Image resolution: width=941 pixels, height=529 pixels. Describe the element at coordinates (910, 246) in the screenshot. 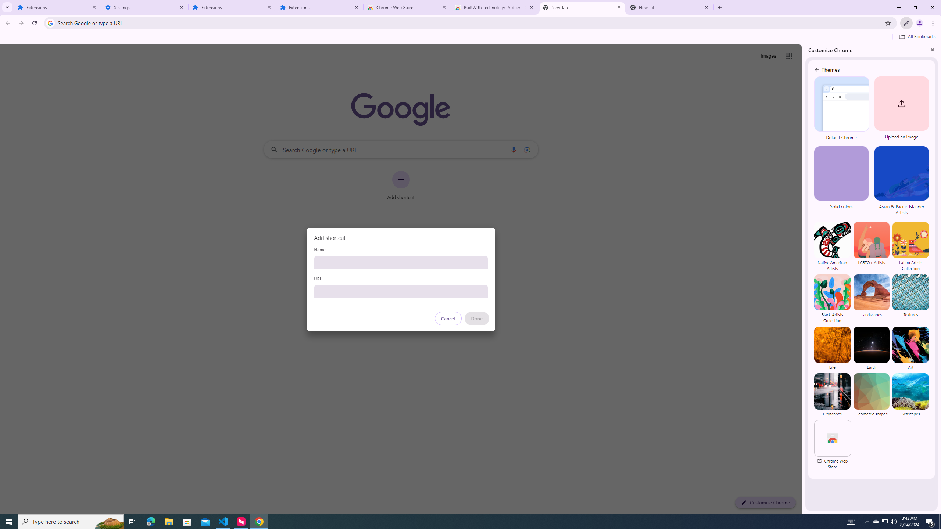

I see `Latino Artists Collection` at that location.